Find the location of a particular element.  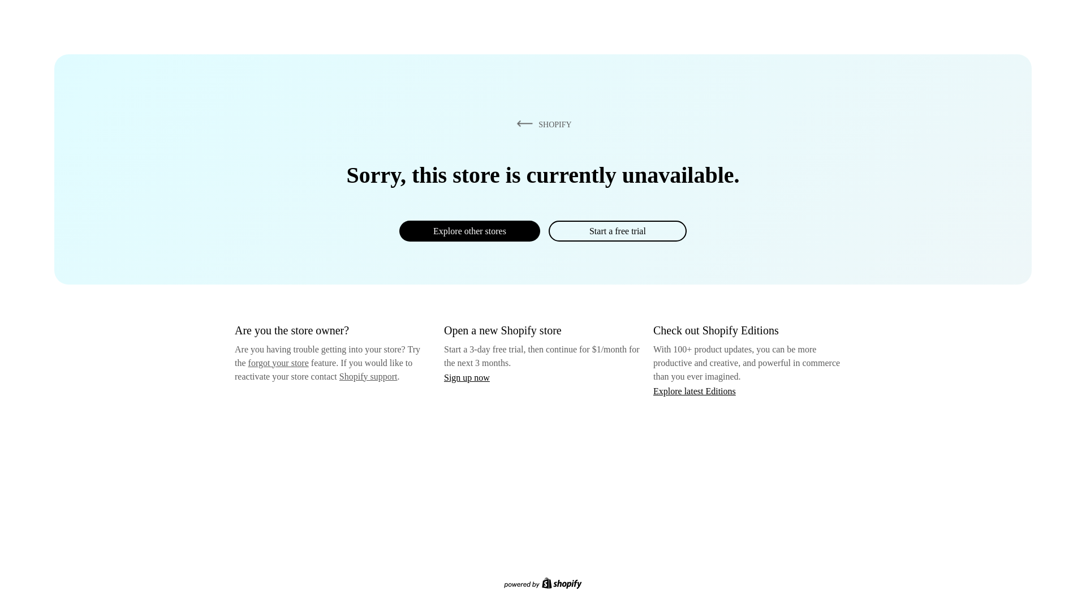

Explore latest Editions is located at coordinates (695, 390).